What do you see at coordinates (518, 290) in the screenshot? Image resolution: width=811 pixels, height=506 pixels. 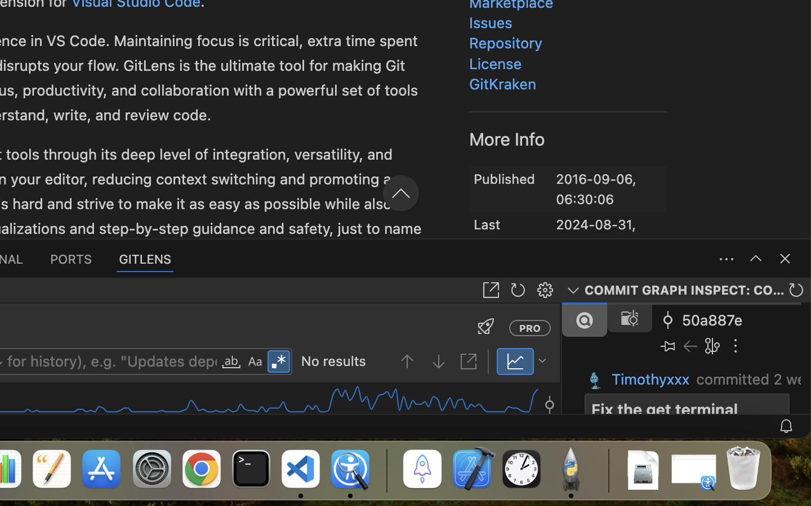 I see `` at bounding box center [518, 290].